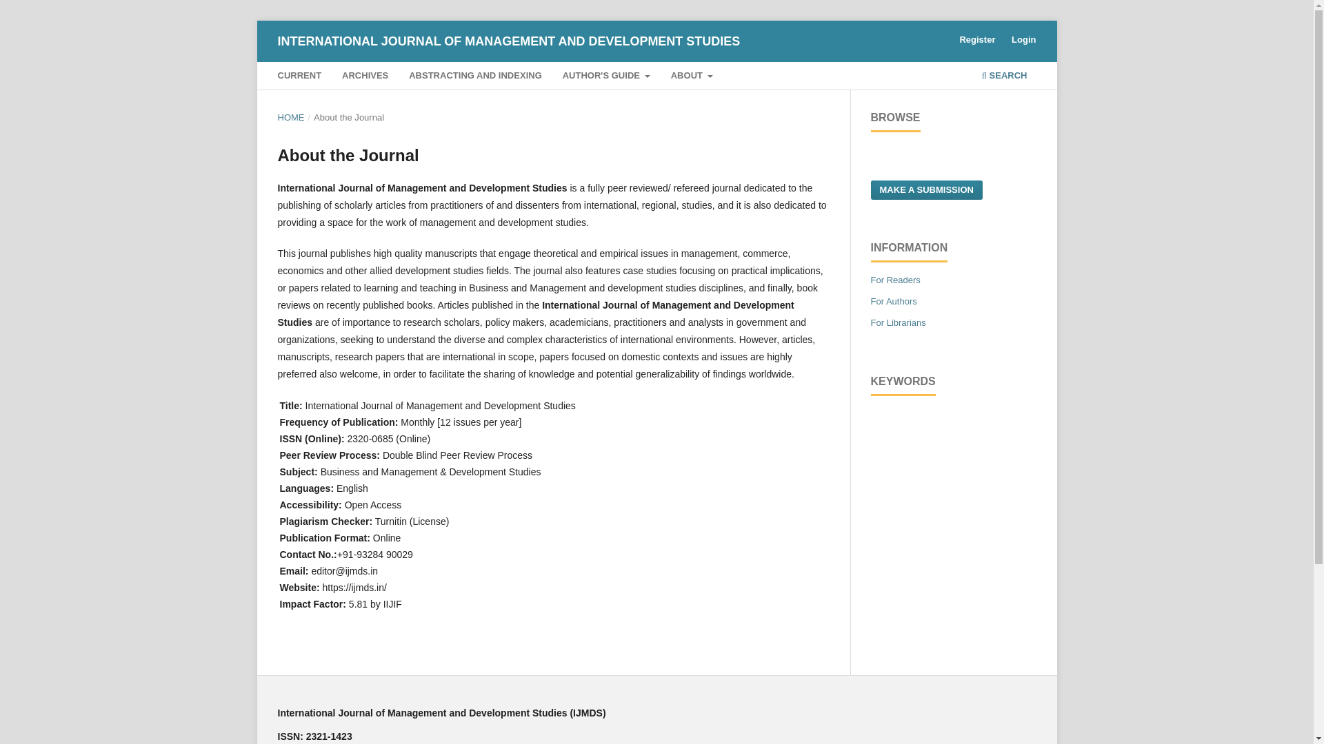  What do you see at coordinates (892, 300) in the screenshot?
I see `For Authors` at bounding box center [892, 300].